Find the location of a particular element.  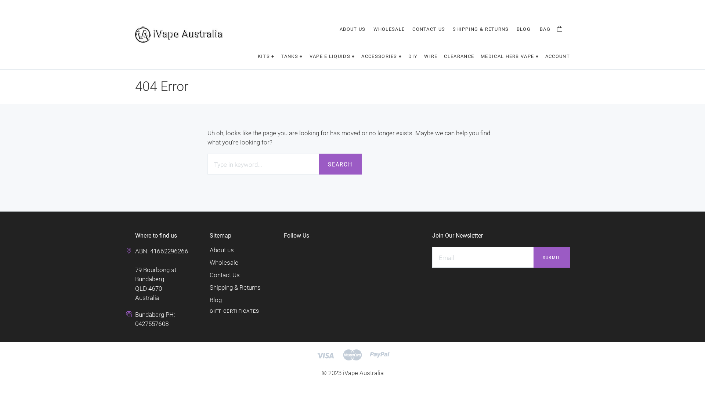

SEARCH is located at coordinates (340, 164).